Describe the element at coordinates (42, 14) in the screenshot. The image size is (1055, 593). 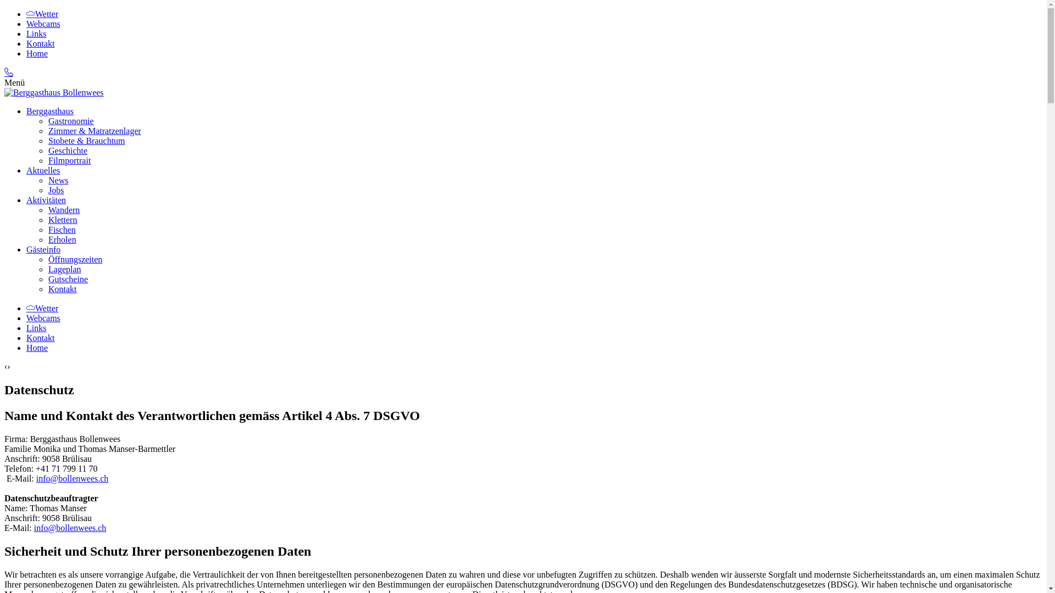
I see `Wetter` at that location.